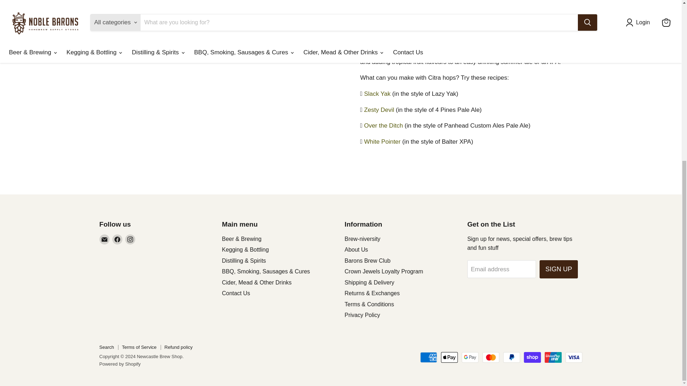 The height and width of the screenshot is (386, 687). I want to click on Facebook, so click(117, 239).